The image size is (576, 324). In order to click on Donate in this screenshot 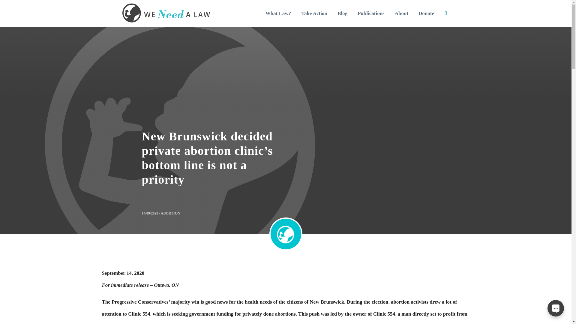, I will do `click(426, 13)`.